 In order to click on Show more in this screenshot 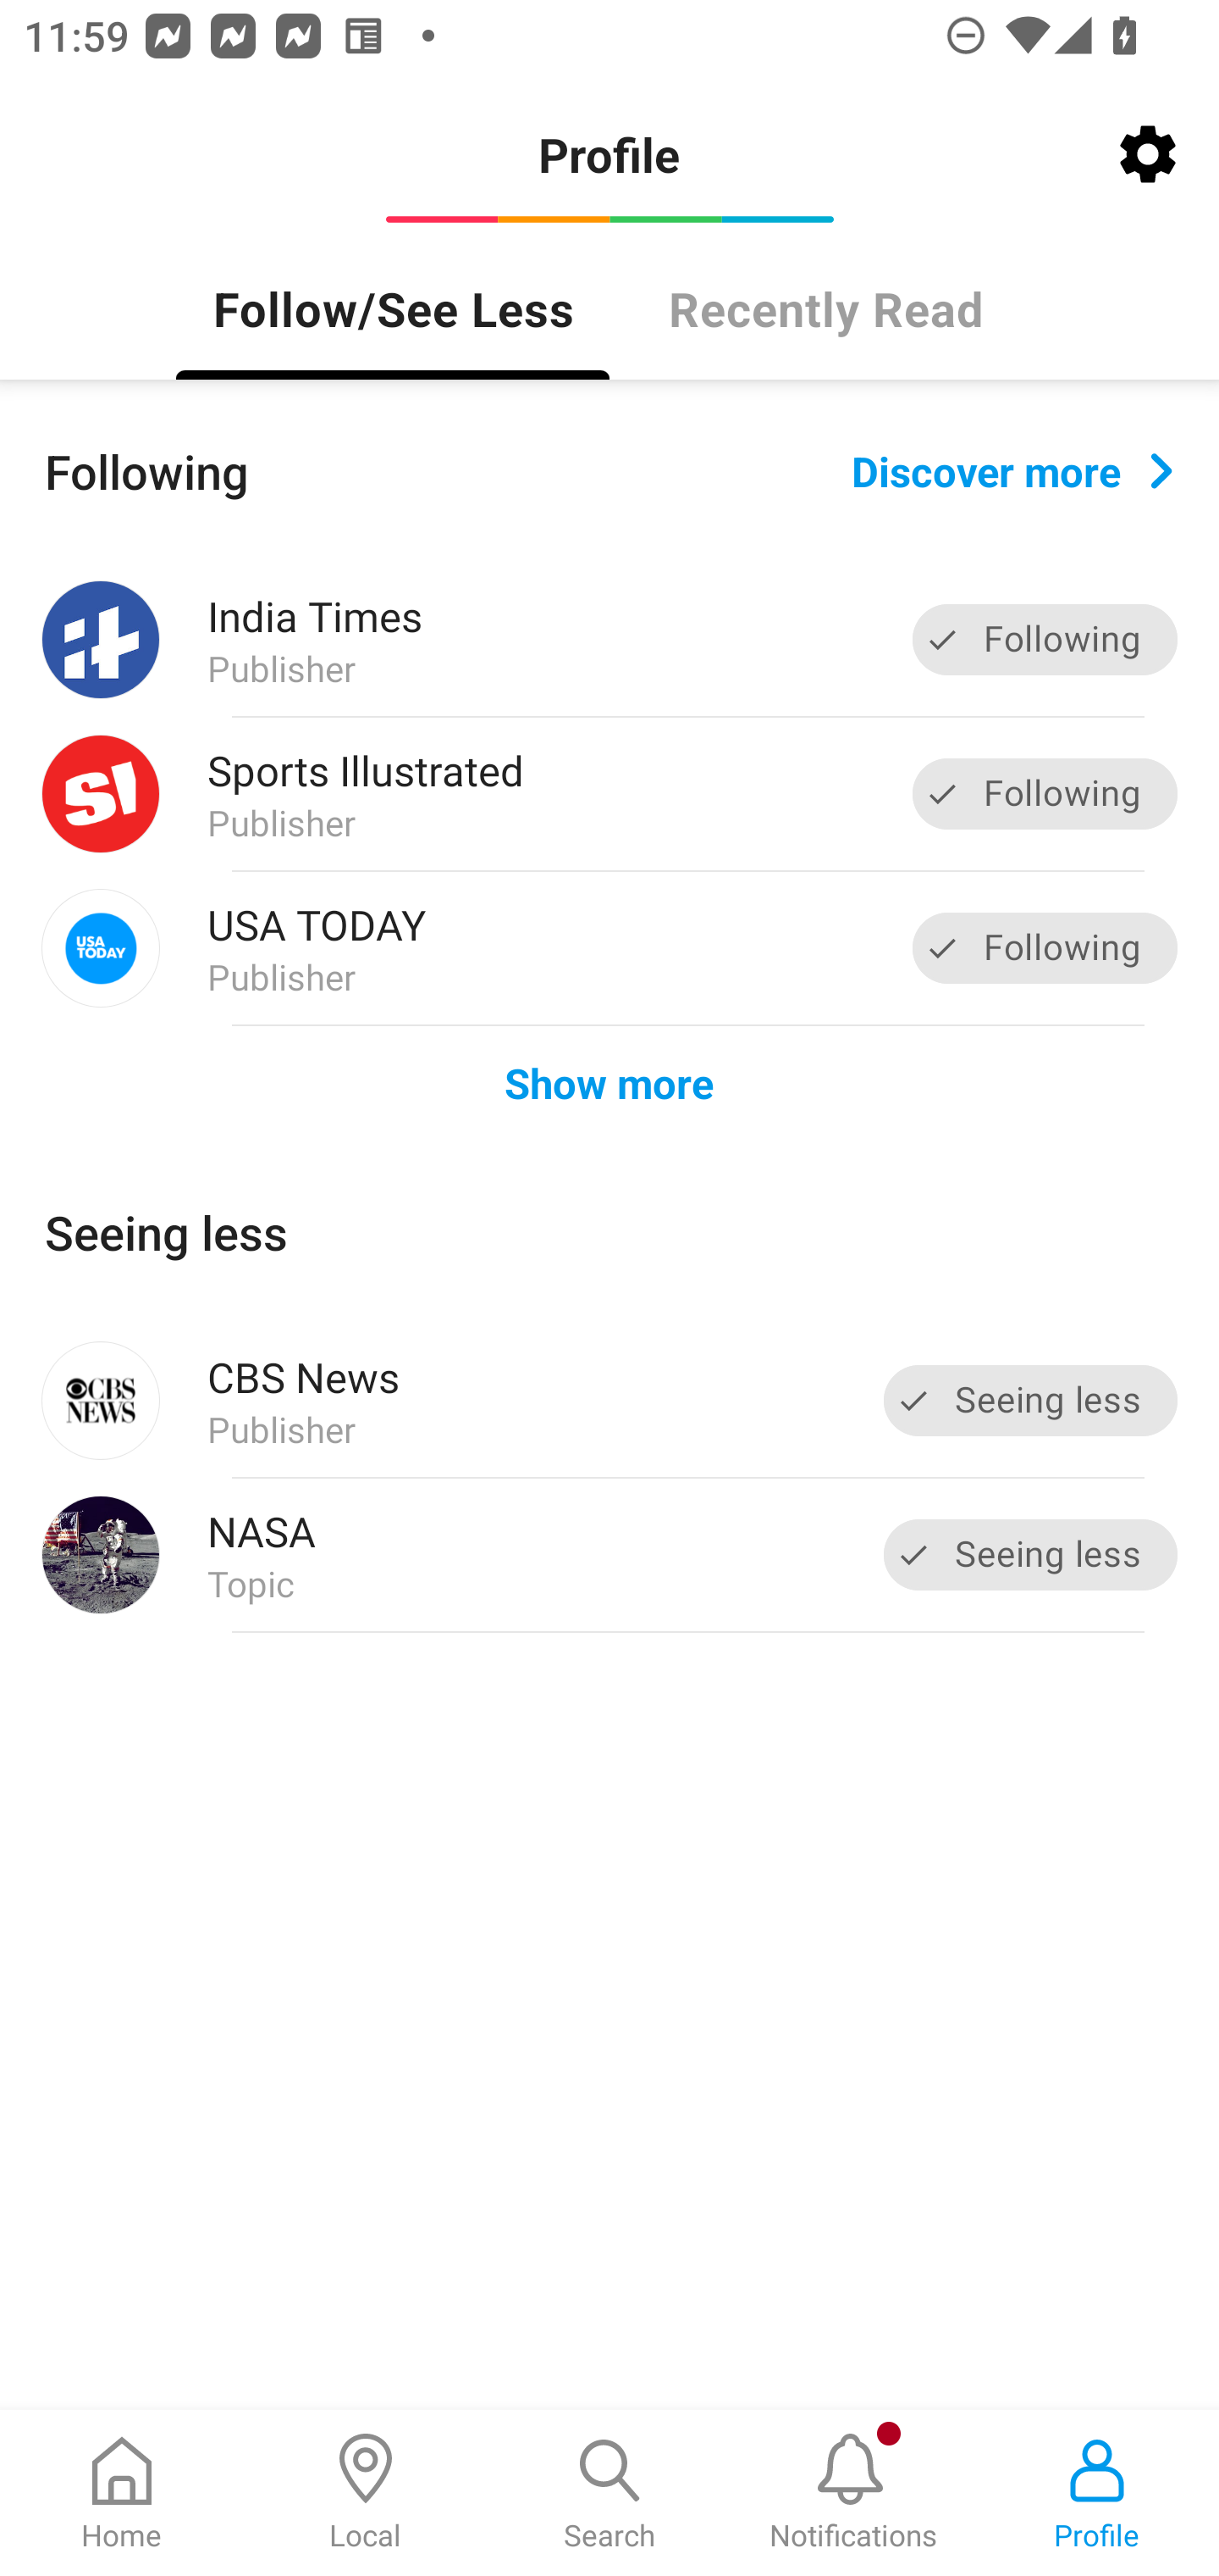, I will do `click(609, 1083)`.